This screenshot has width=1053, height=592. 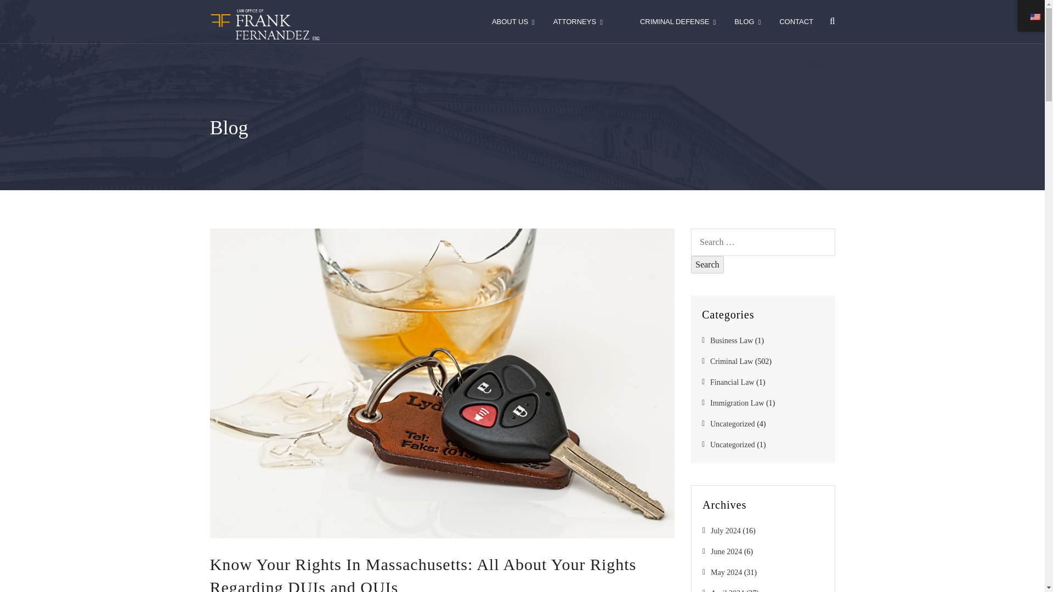 What do you see at coordinates (678, 21) in the screenshot?
I see `CRIMINAL DEFENSE` at bounding box center [678, 21].